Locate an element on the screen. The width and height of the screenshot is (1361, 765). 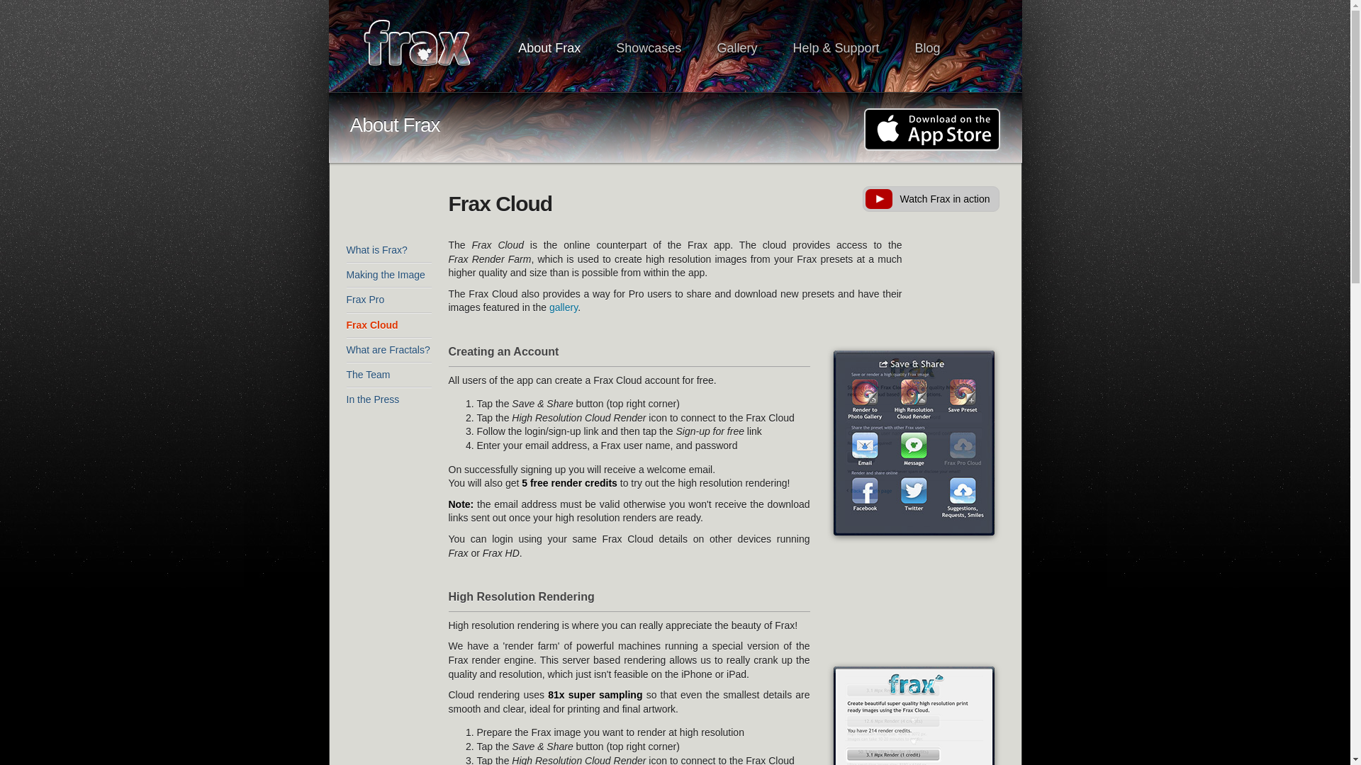
What is Frax? is located at coordinates (388, 251).